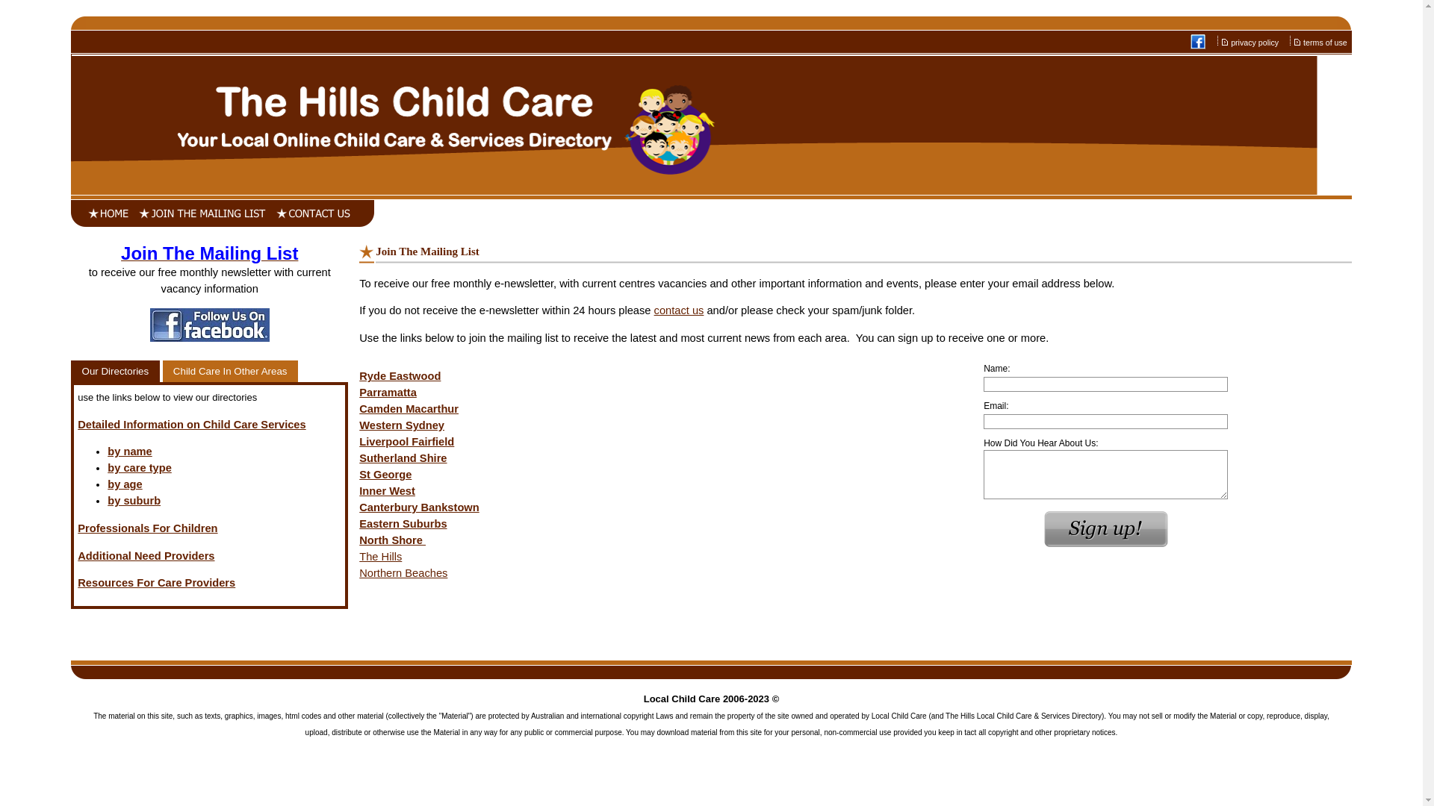 The height and width of the screenshot is (806, 1434). Describe the element at coordinates (130, 451) in the screenshot. I see `by name` at that location.